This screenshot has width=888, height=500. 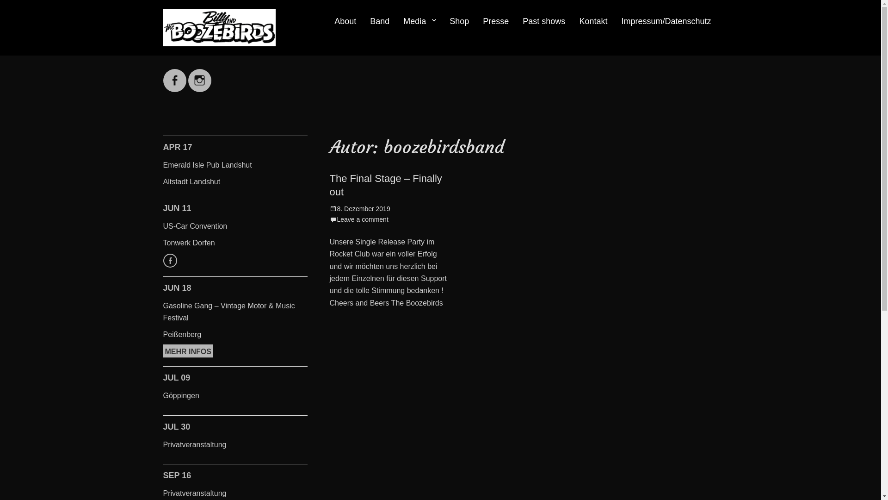 What do you see at coordinates (170, 261) in the screenshot?
I see `MEHR INFOS` at bounding box center [170, 261].